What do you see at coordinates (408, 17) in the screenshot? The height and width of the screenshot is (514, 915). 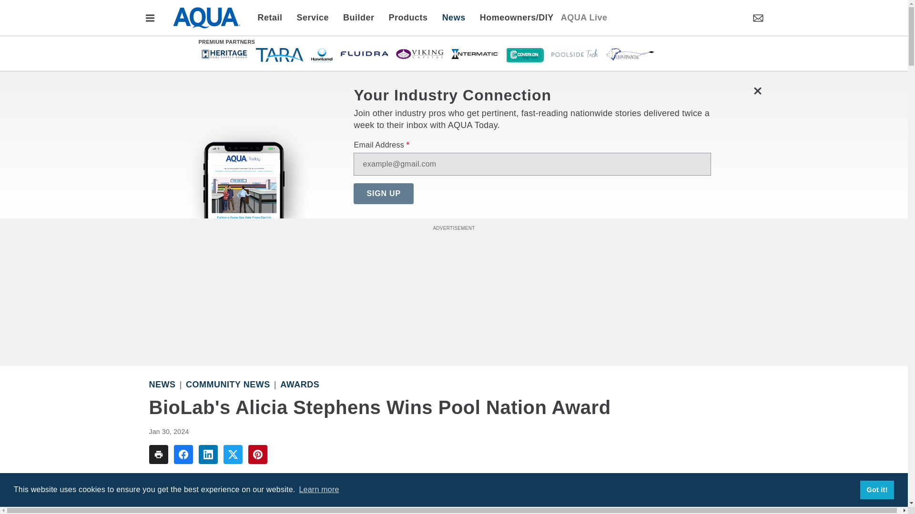 I see `Products` at bounding box center [408, 17].